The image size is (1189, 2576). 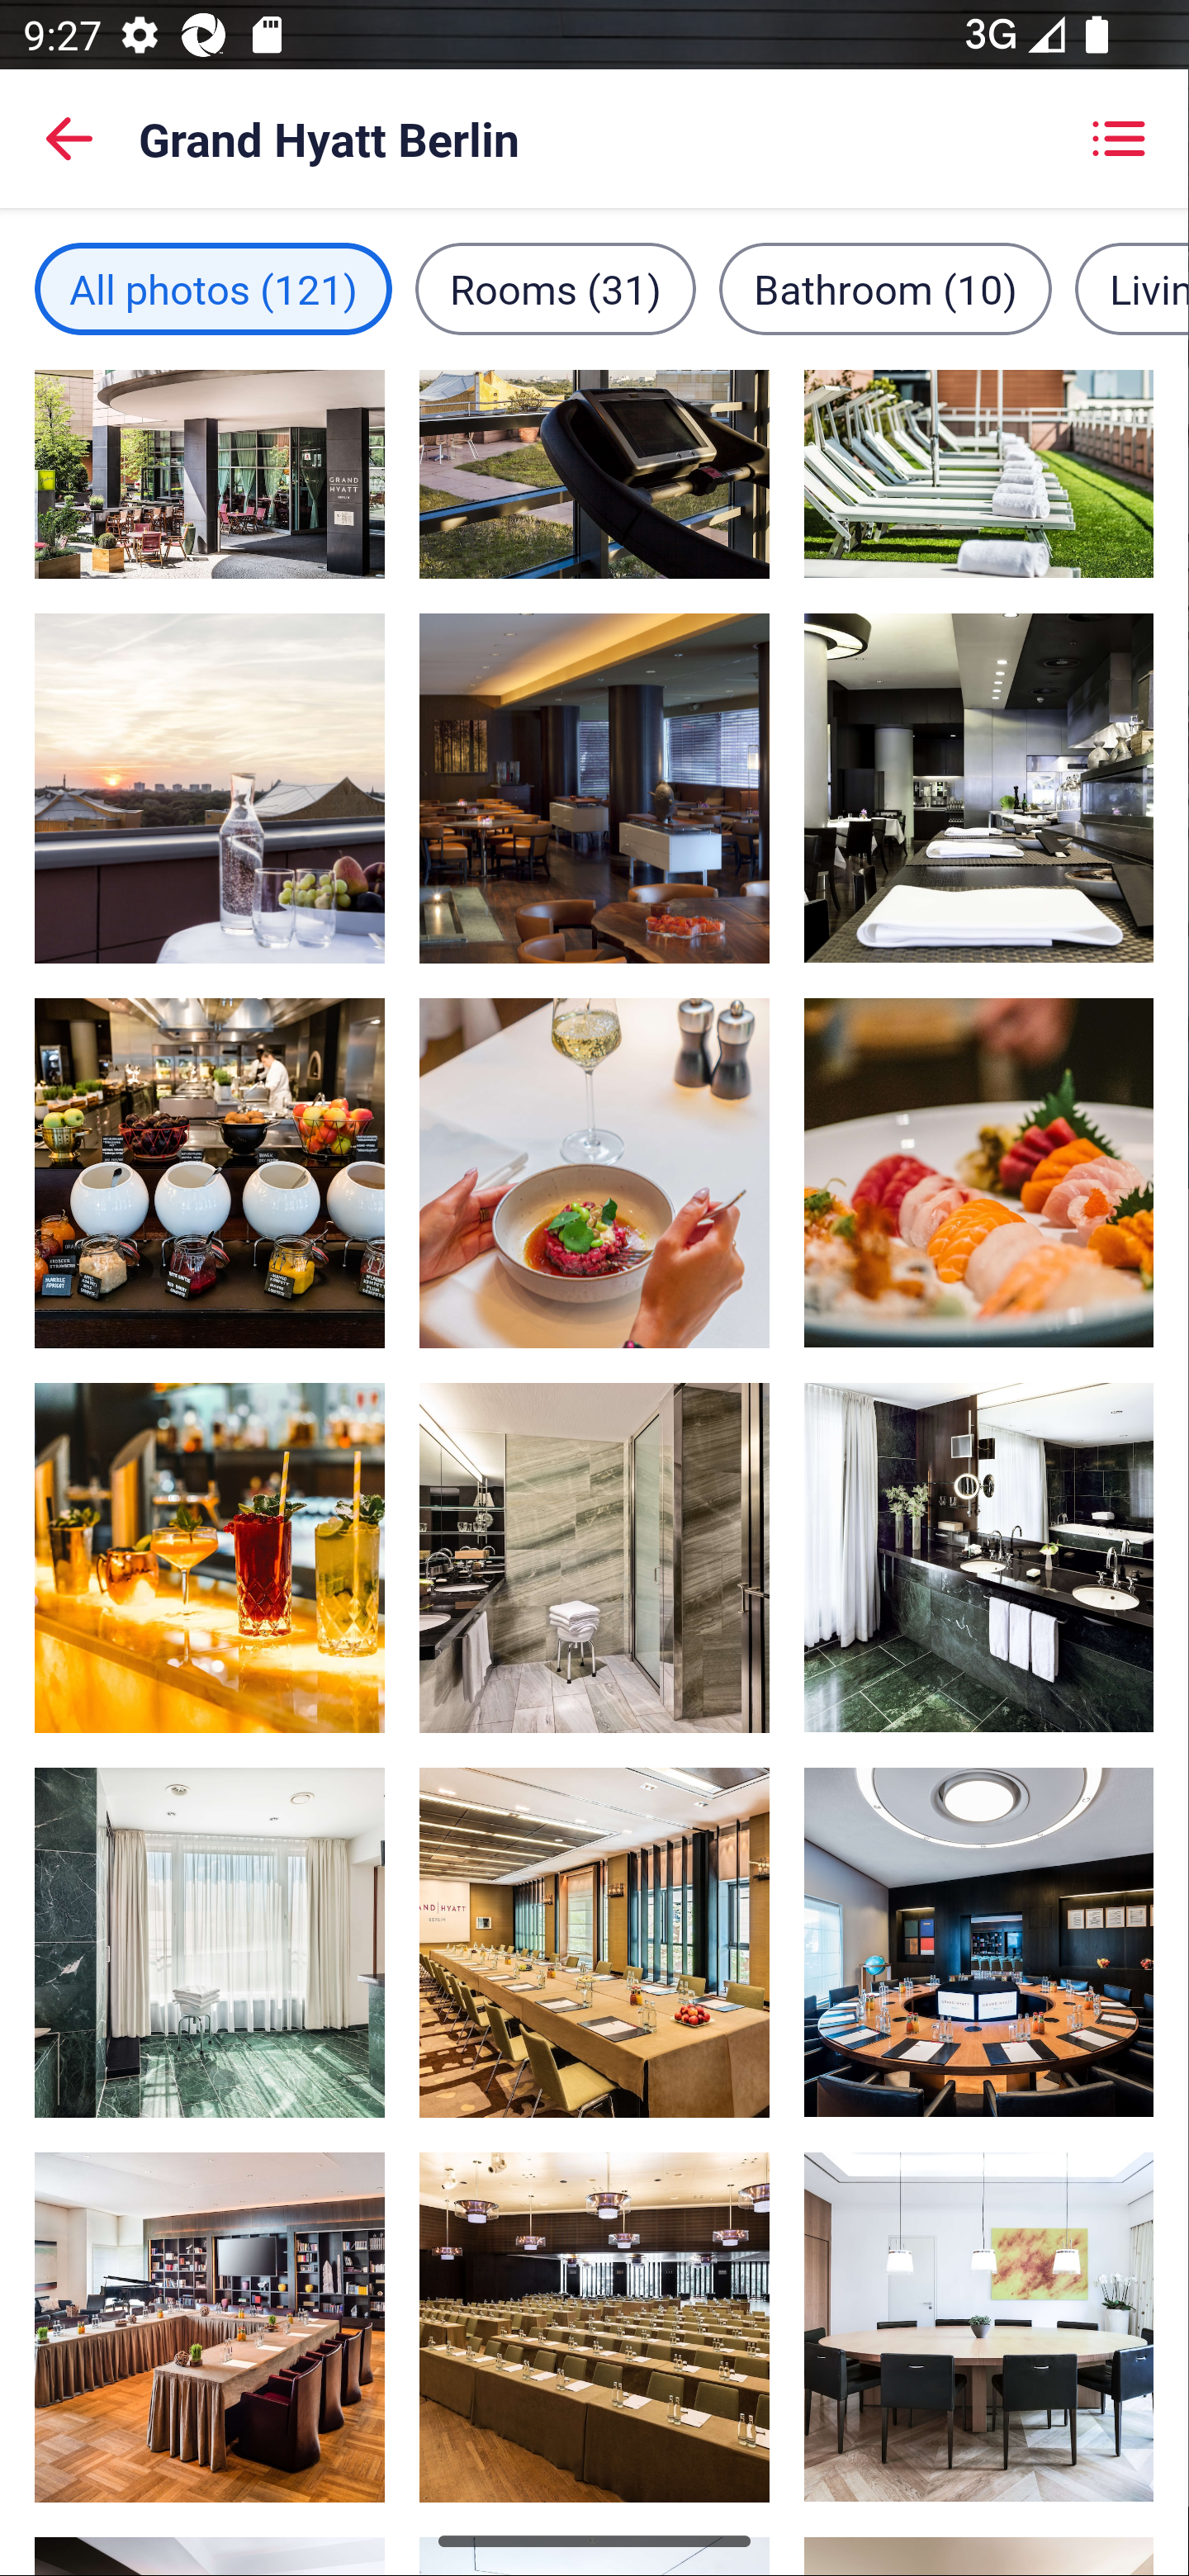 What do you see at coordinates (555, 288) in the screenshot?
I see `Rooms filter, 31 images` at bounding box center [555, 288].